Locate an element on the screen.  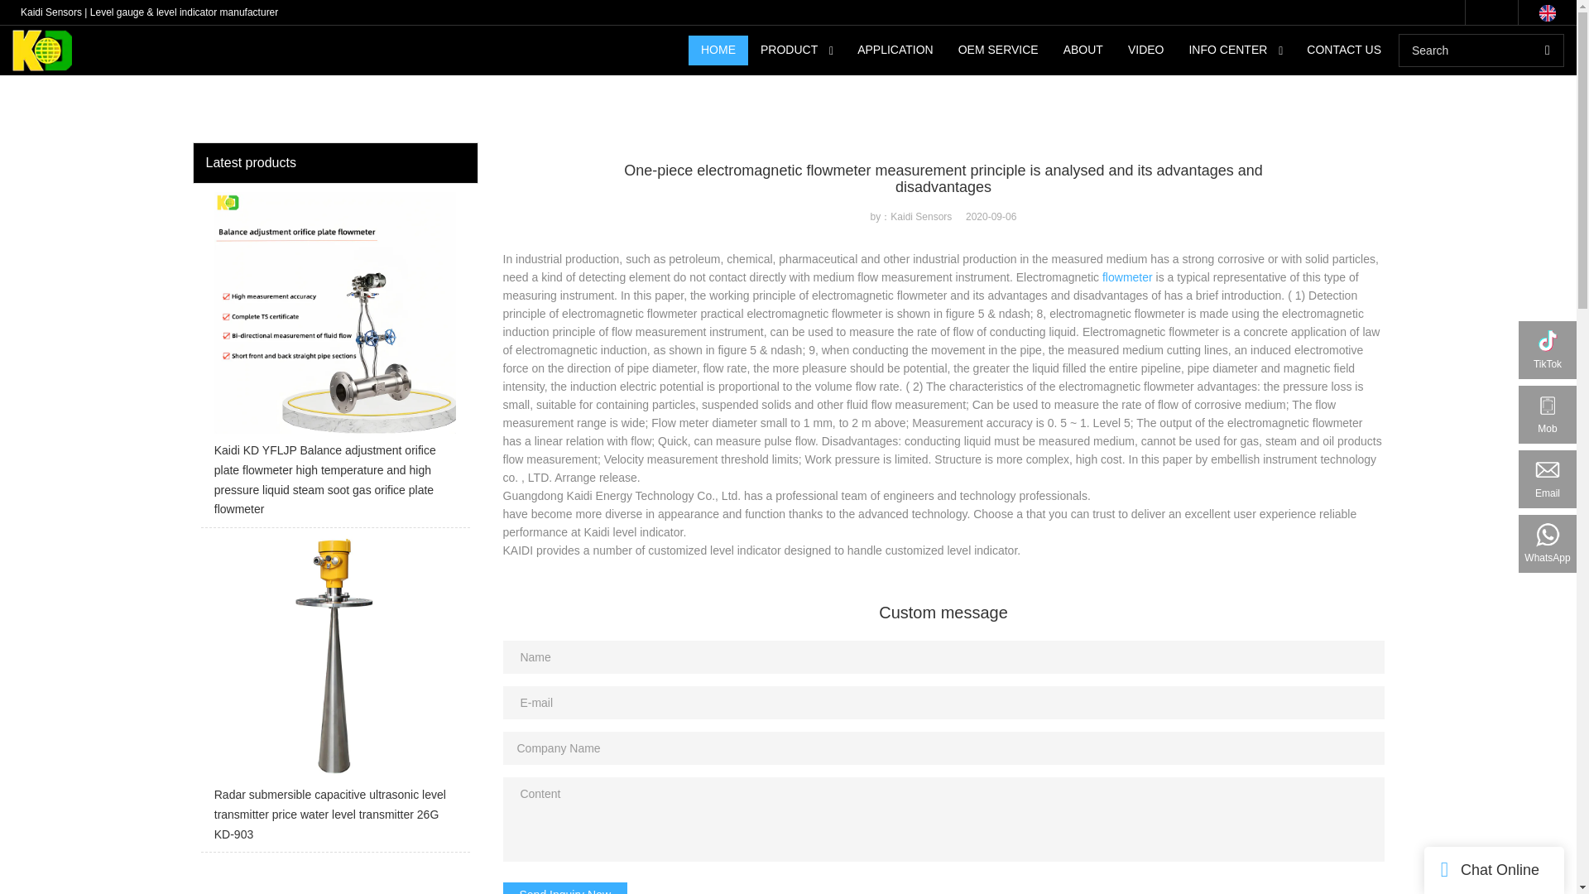
INFO CENTER is located at coordinates (1227, 50).